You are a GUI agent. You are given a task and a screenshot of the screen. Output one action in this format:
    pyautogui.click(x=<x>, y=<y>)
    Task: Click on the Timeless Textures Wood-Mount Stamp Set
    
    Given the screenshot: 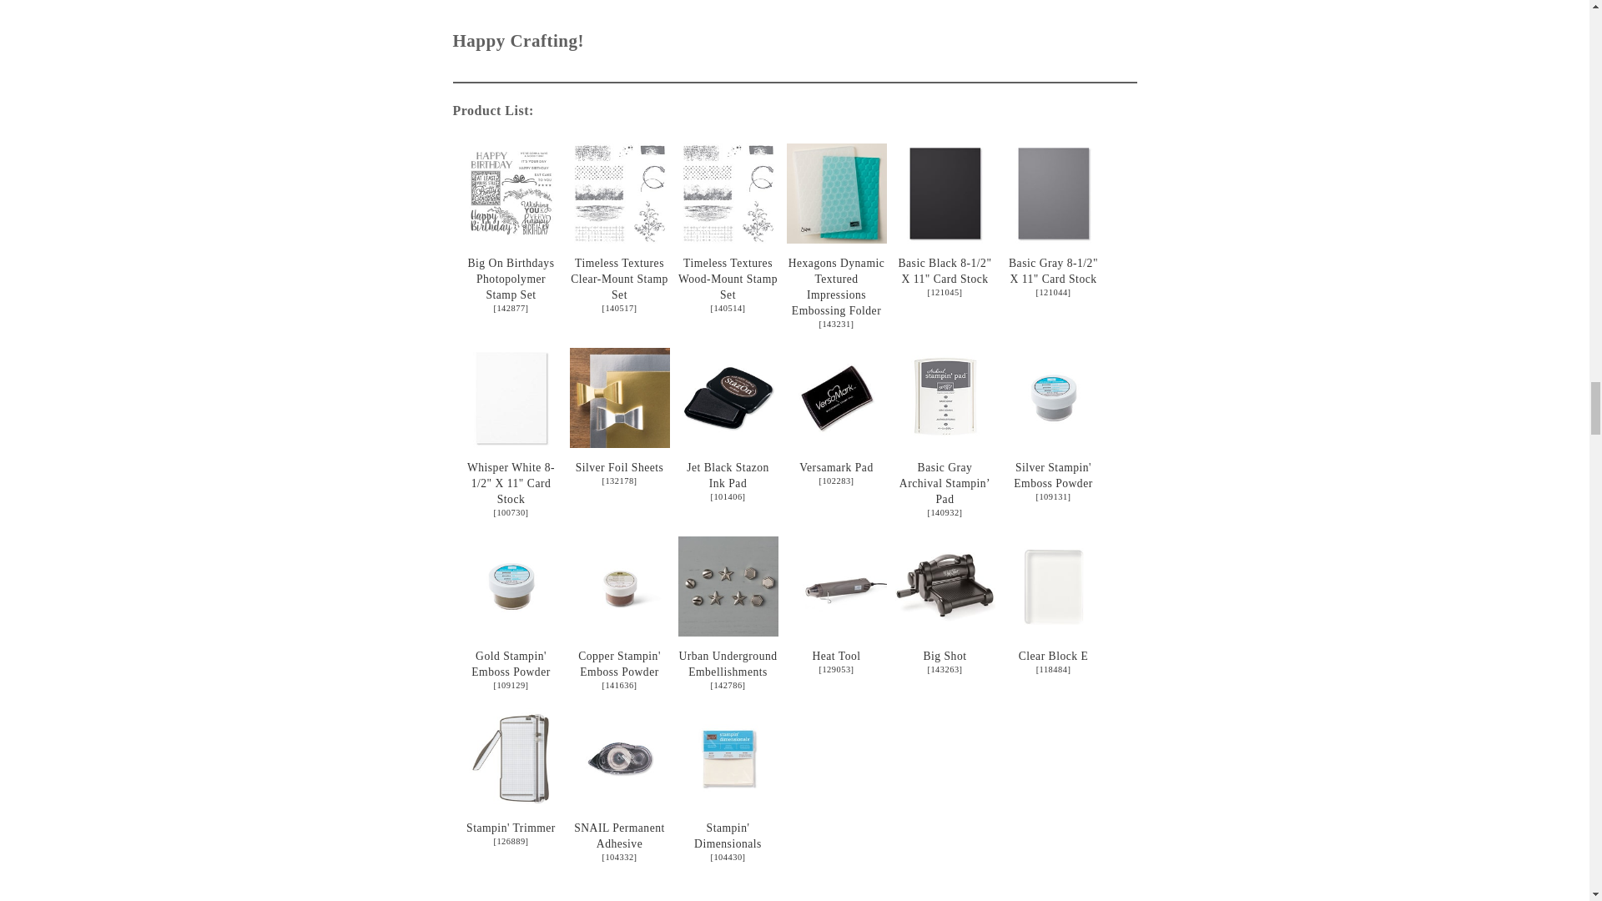 What is the action you would take?
    pyautogui.click(x=728, y=193)
    